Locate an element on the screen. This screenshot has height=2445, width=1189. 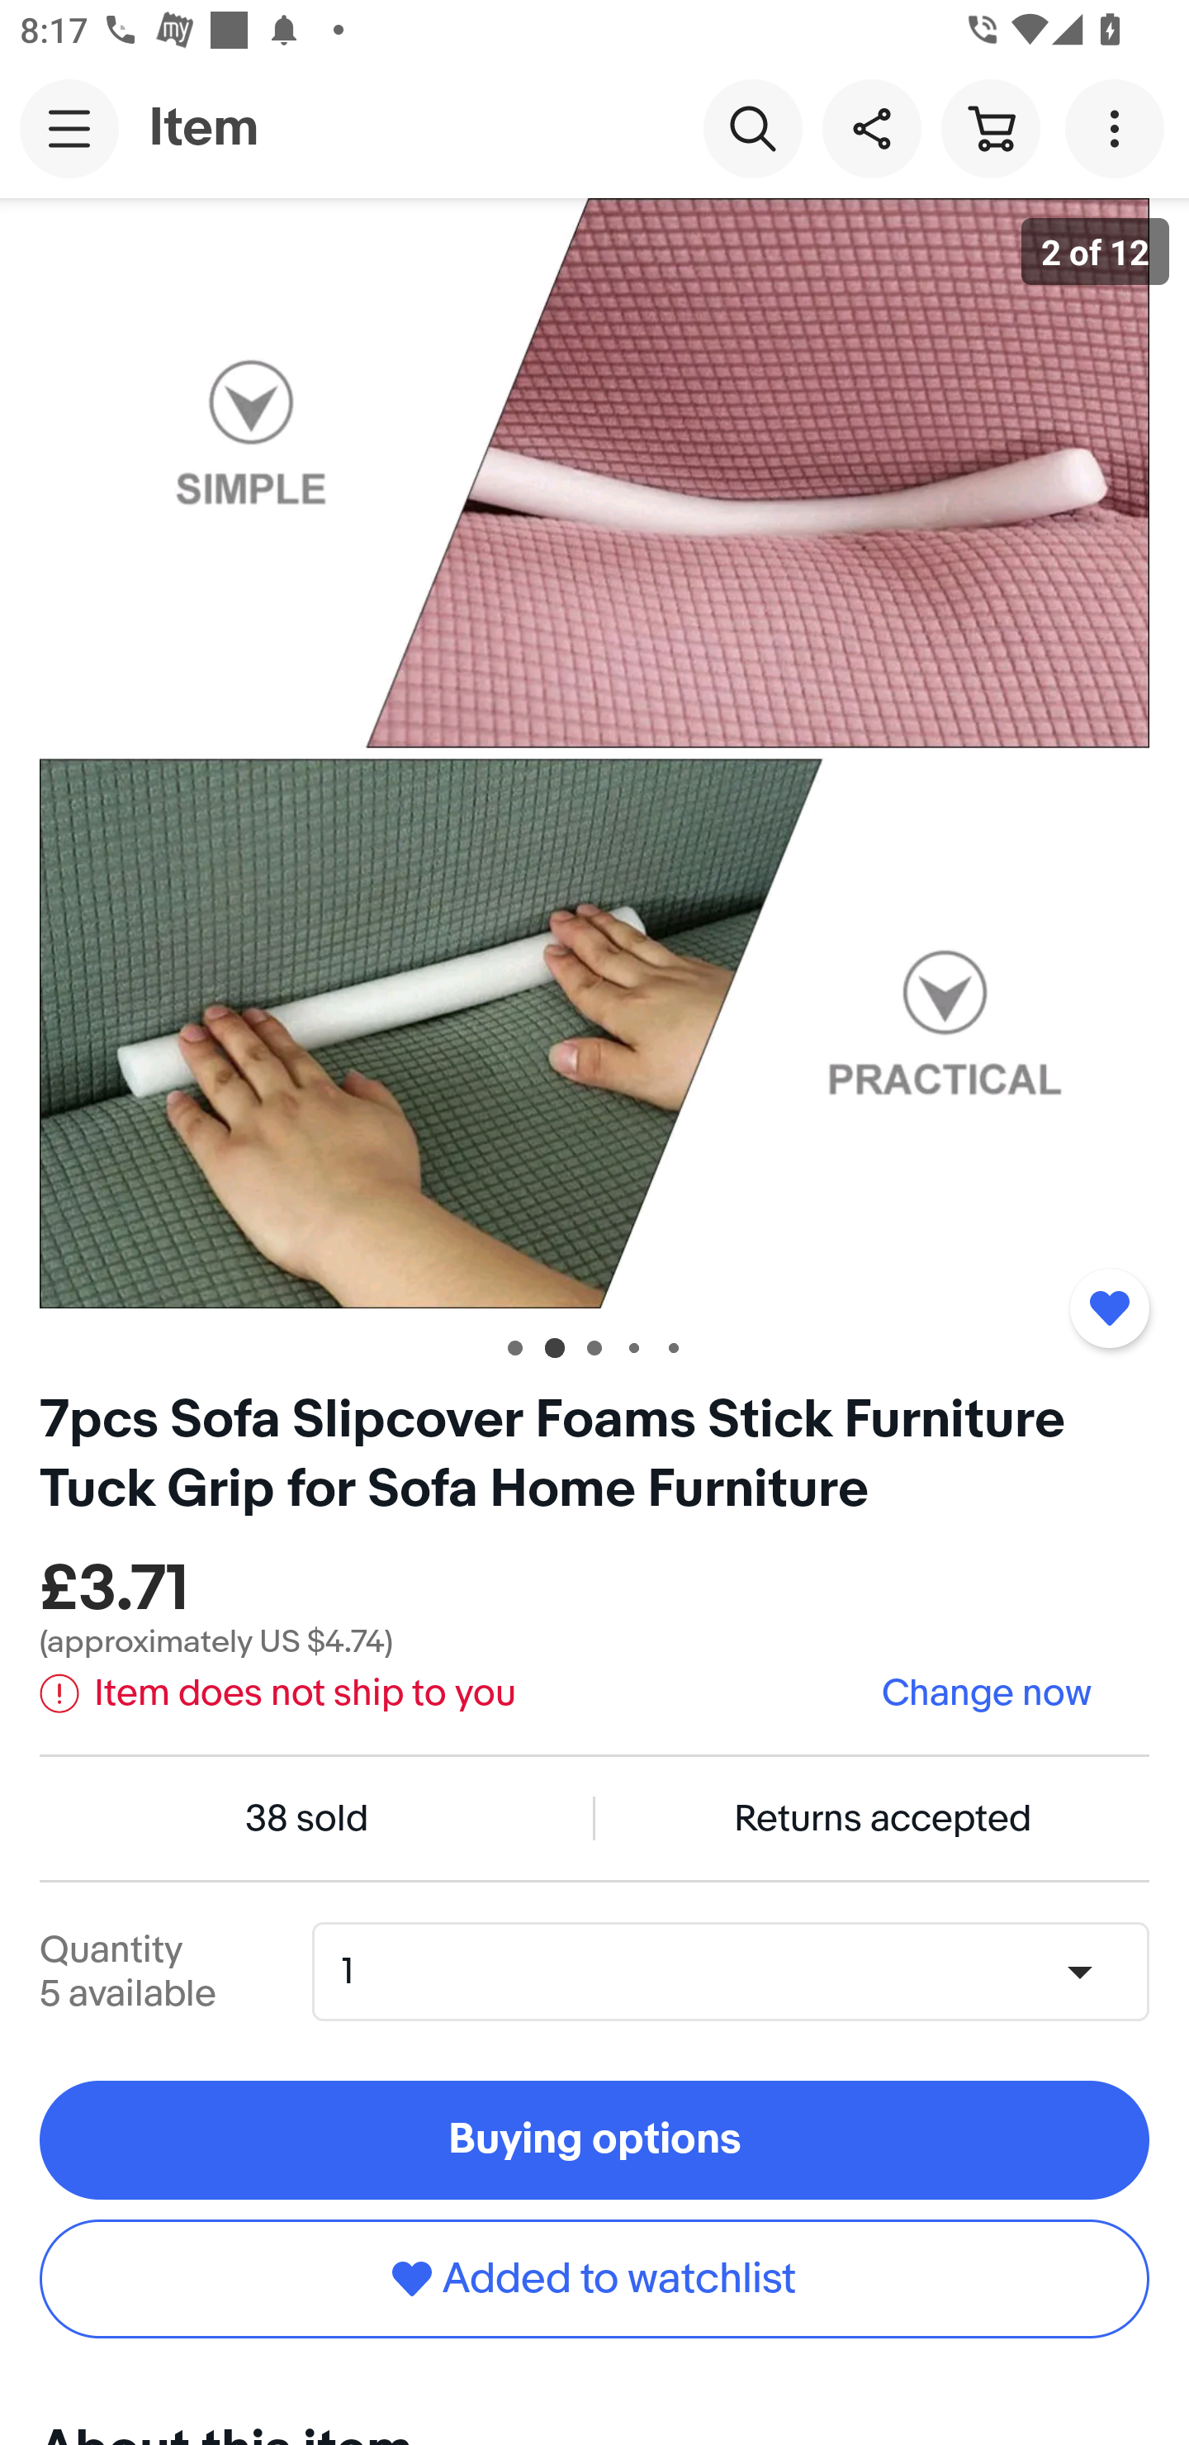
Cart button shopping cart is located at coordinates (990, 127).